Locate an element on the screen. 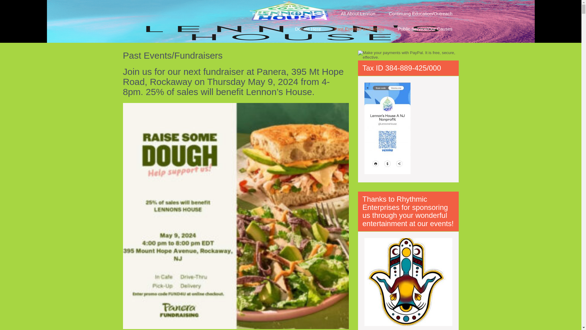 This screenshot has height=330, width=586. Activities is located at coordinates (318, 14).